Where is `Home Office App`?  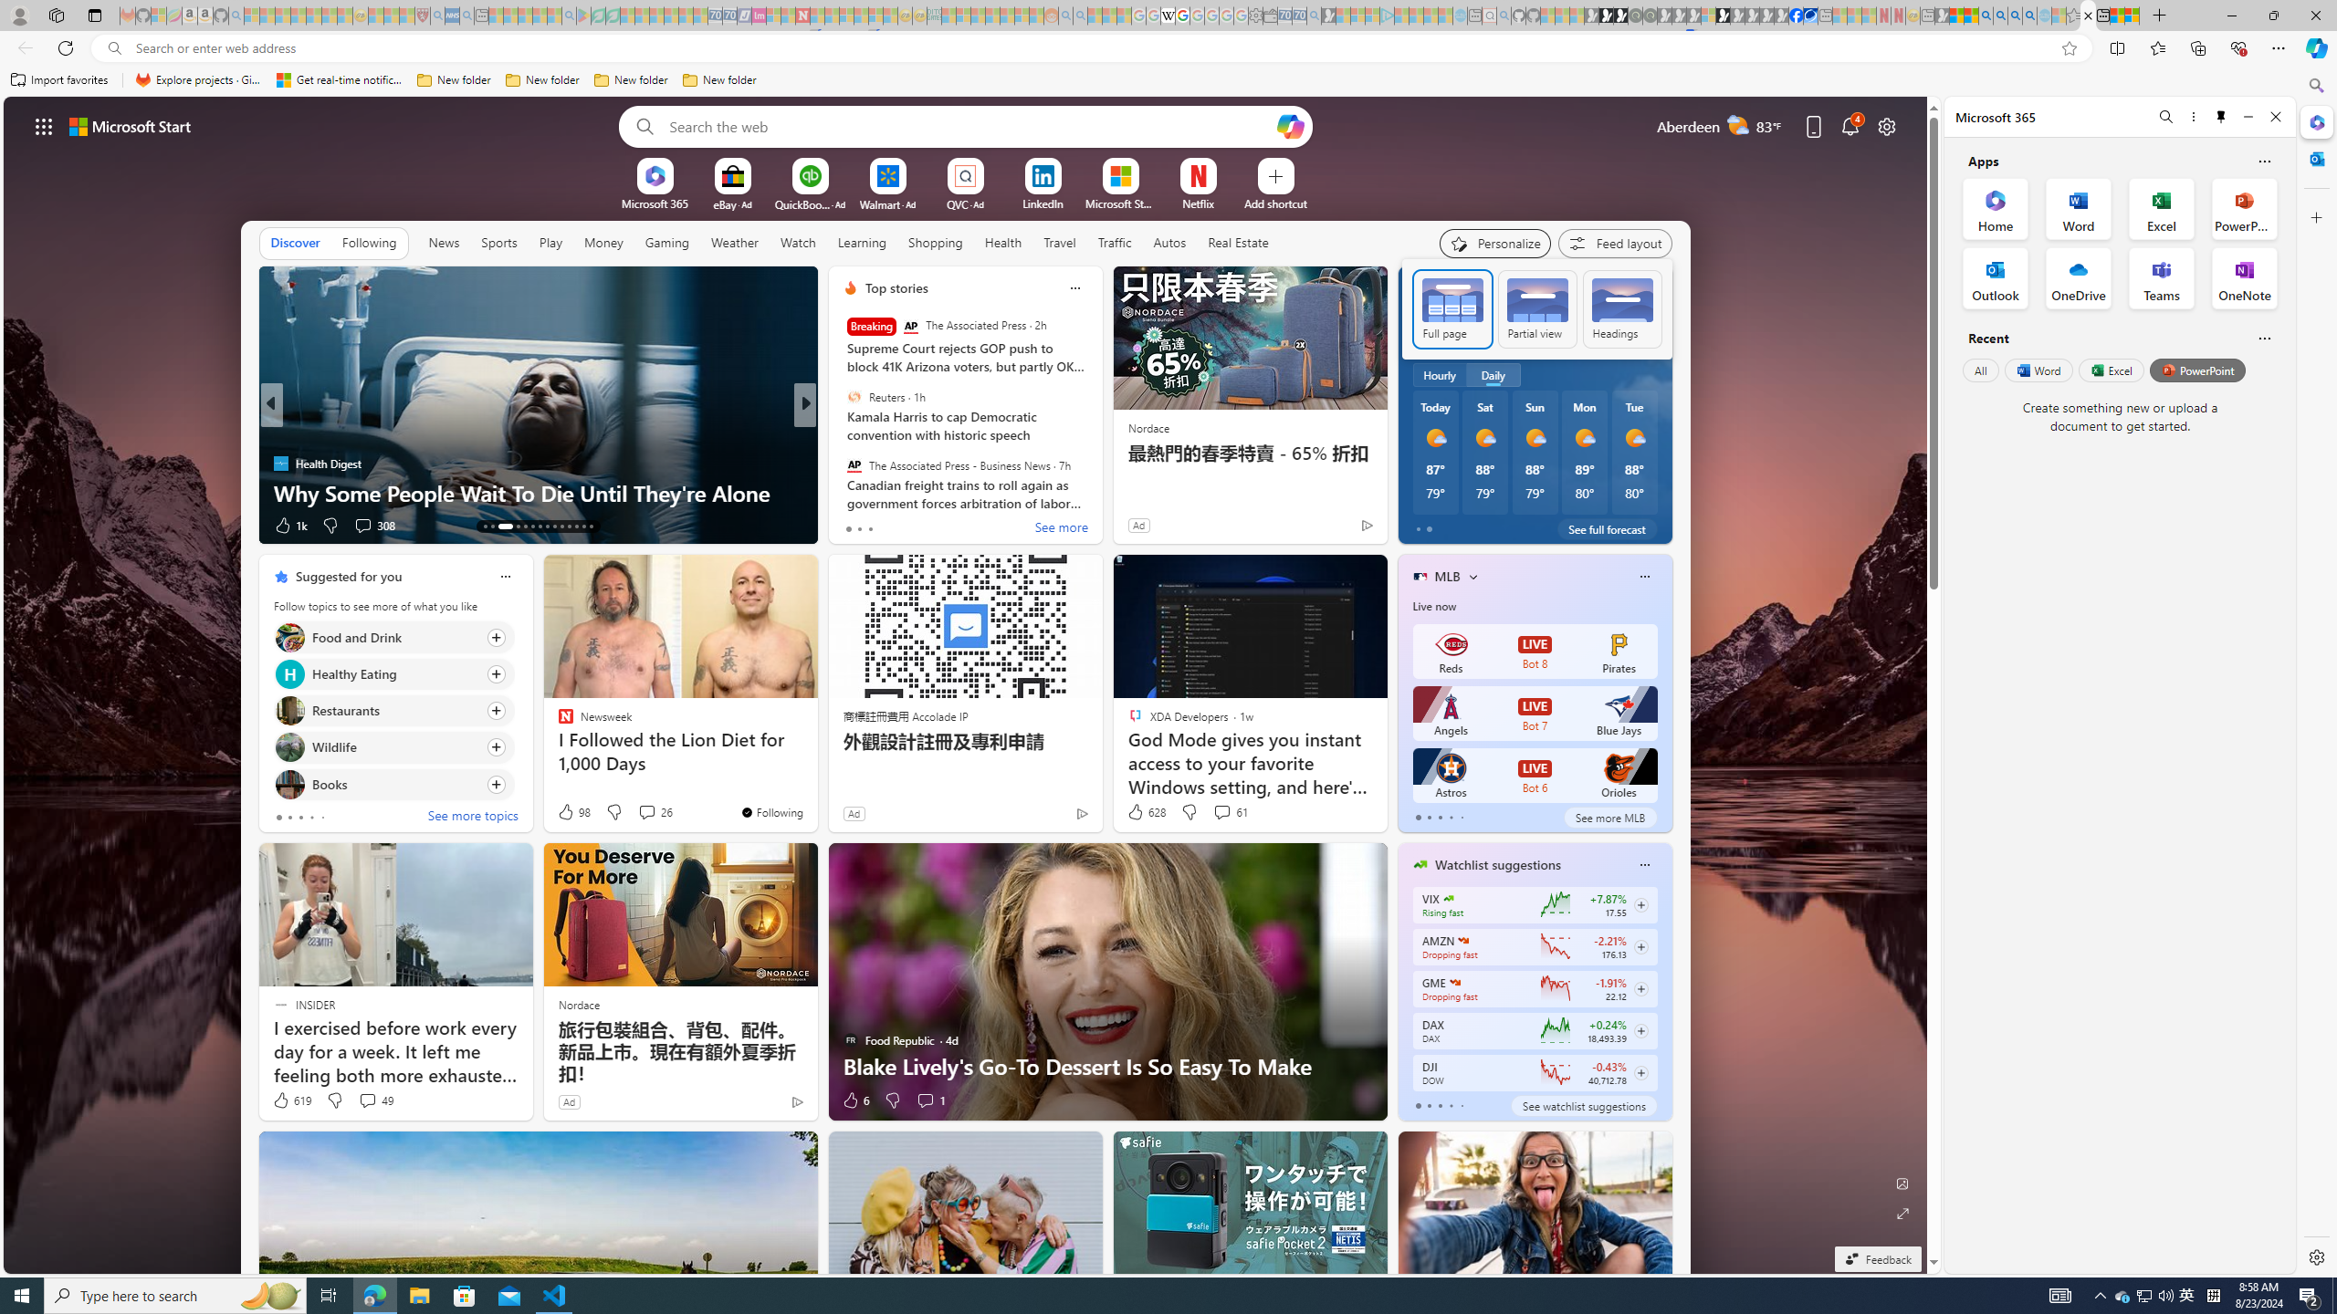
Home Office App is located at coordinates (1996, 208).